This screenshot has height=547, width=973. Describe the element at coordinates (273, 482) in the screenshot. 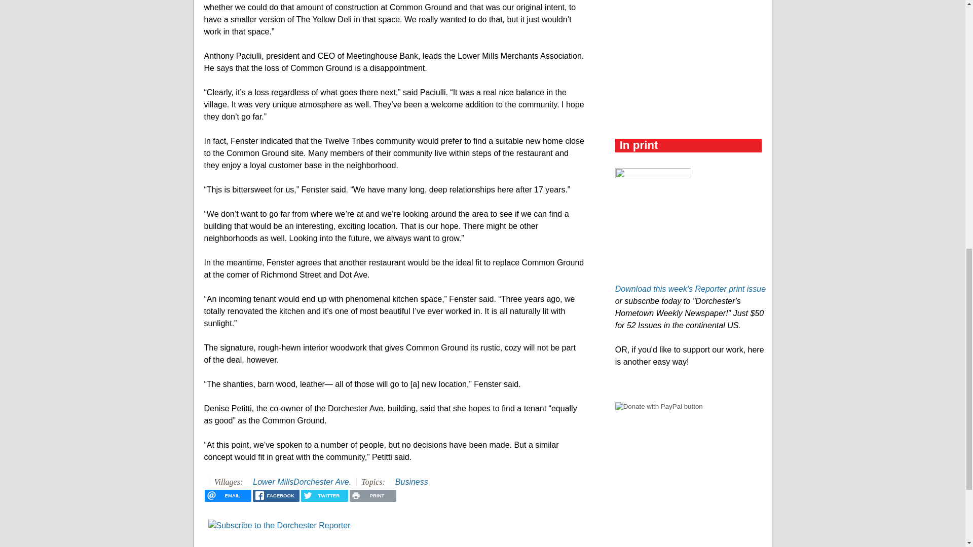

I see `Lower Mills` at that location.